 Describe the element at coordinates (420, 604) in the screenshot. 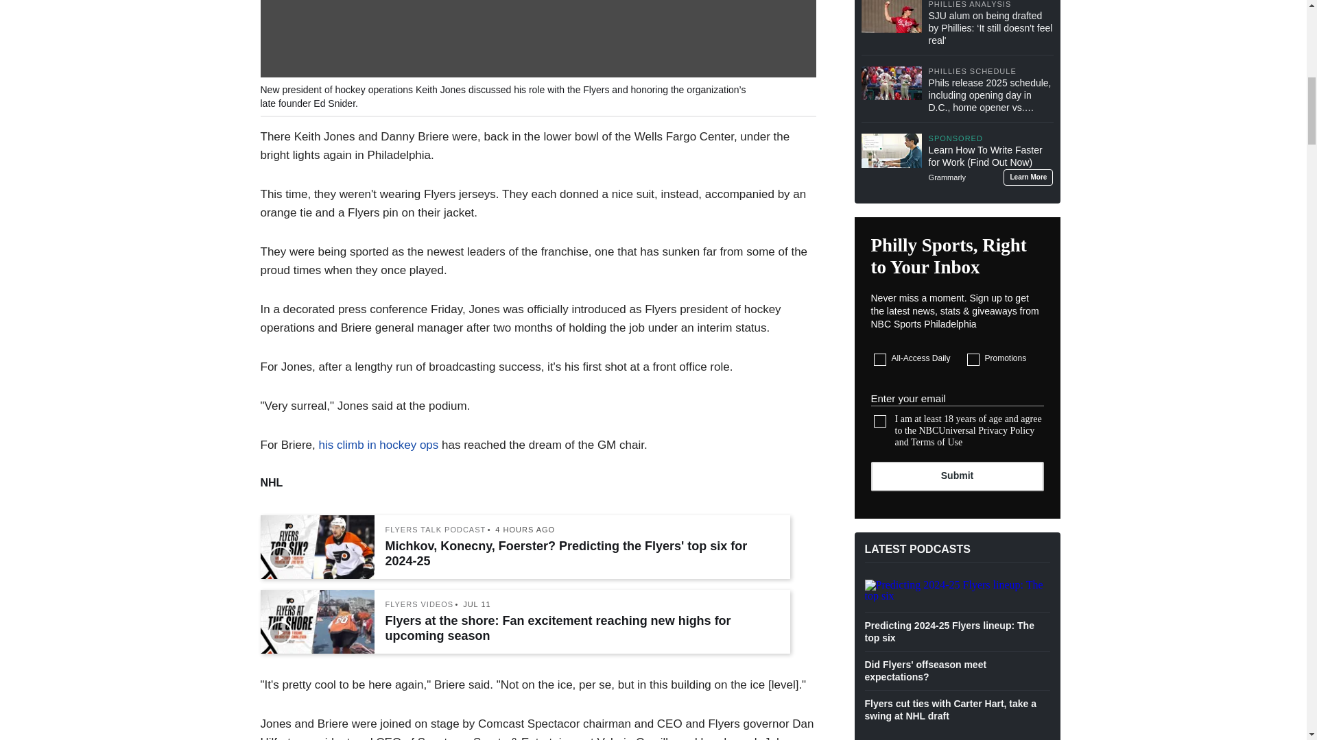

I see `FLYERS VIDEOS` at that location.